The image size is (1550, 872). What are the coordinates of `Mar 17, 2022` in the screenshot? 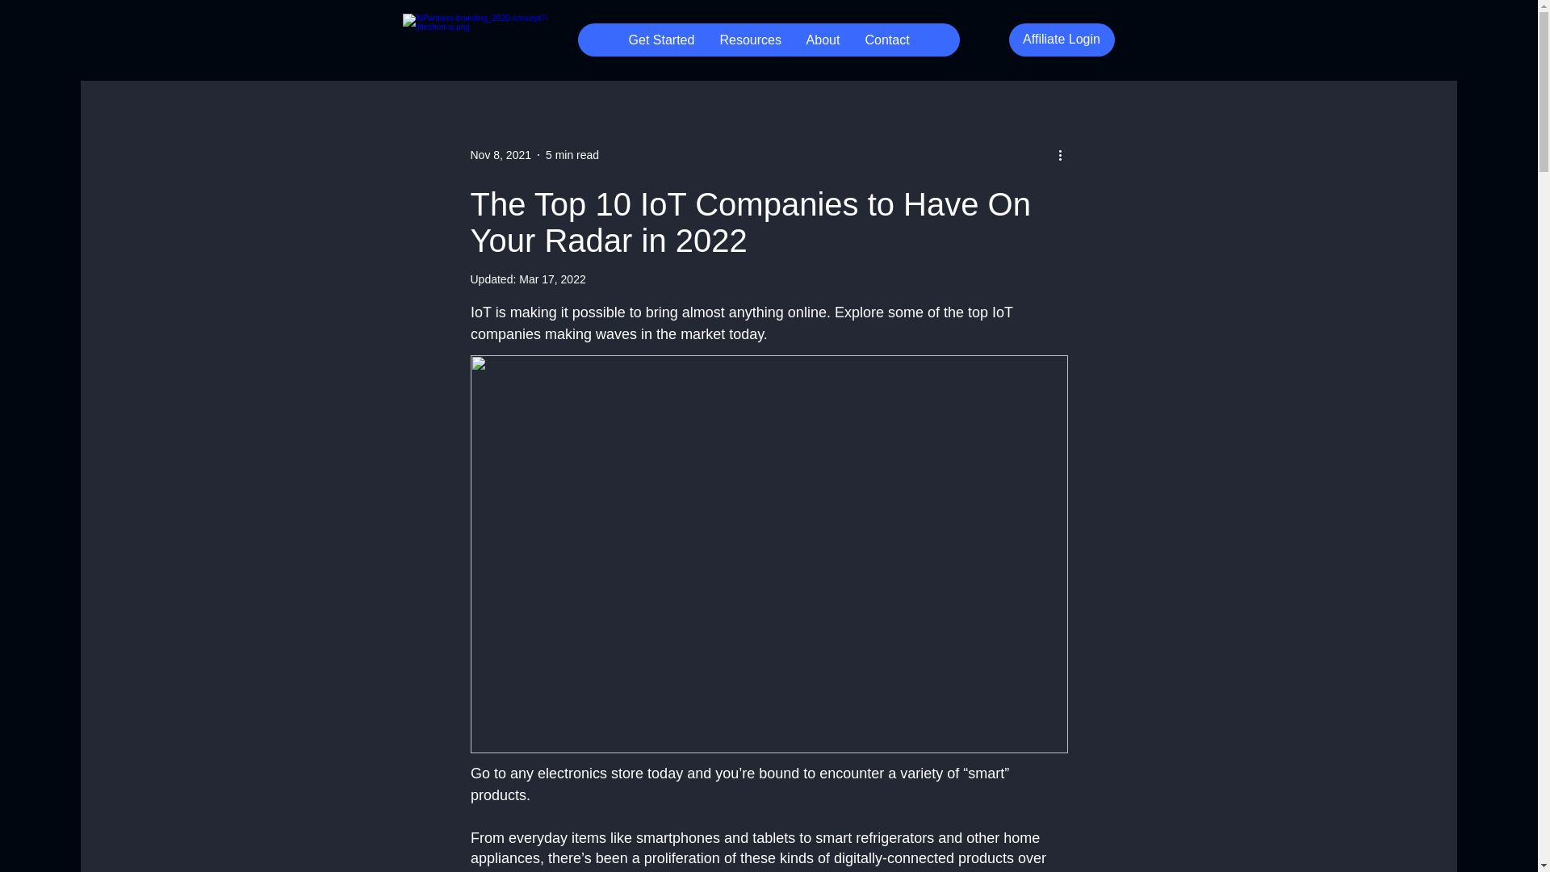 It's located at (552, 279).